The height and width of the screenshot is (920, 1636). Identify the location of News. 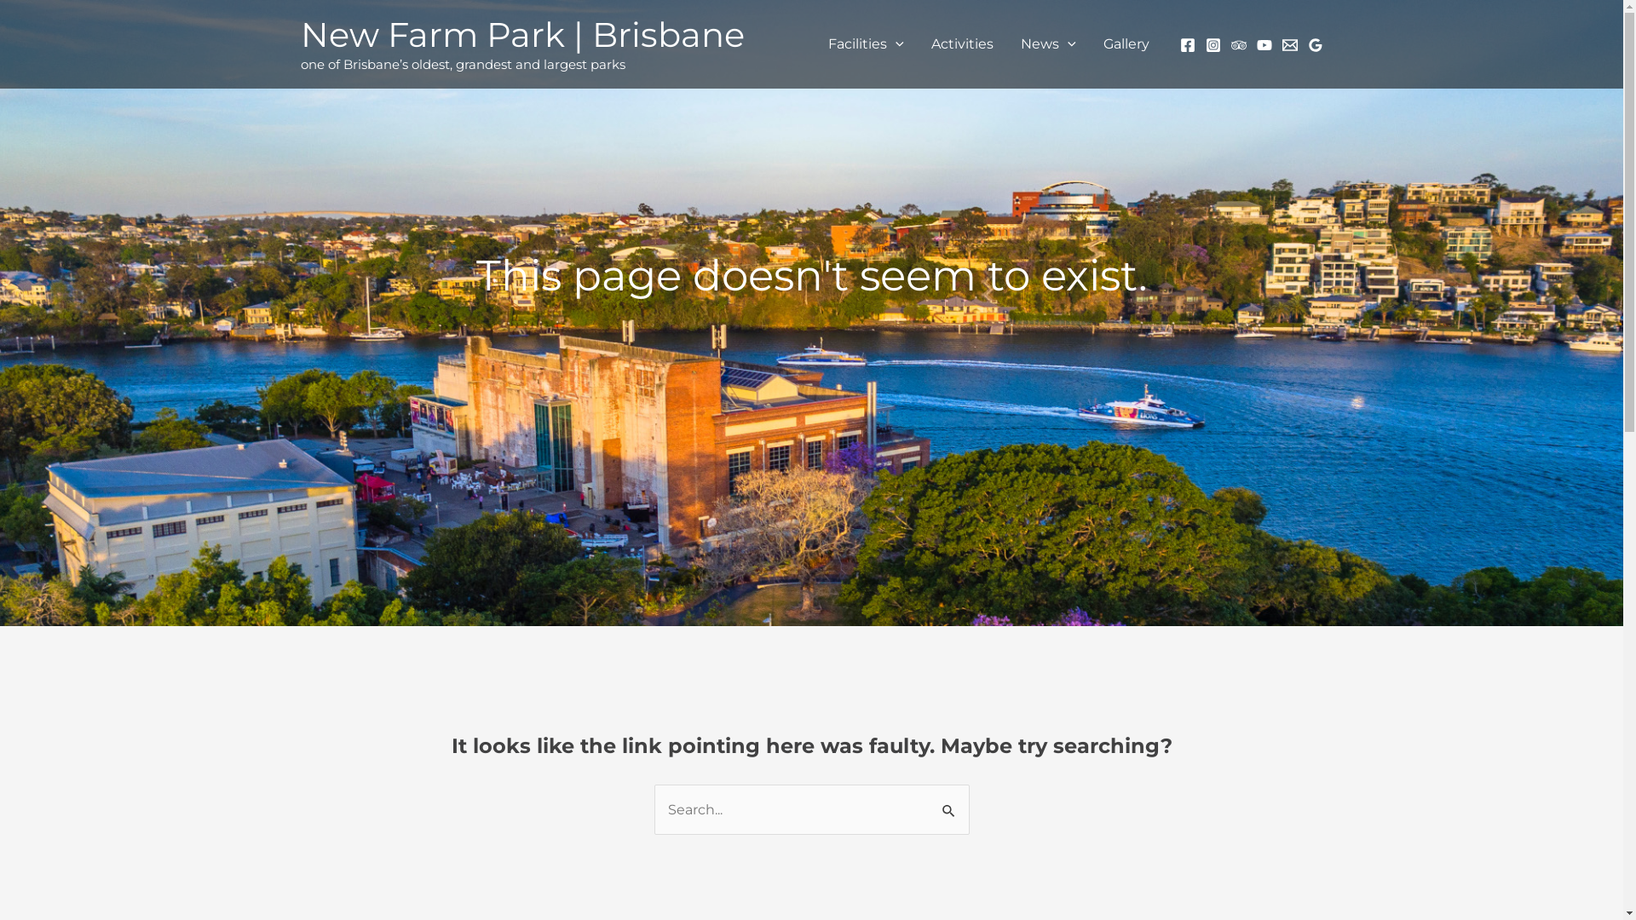
(1048, 44).